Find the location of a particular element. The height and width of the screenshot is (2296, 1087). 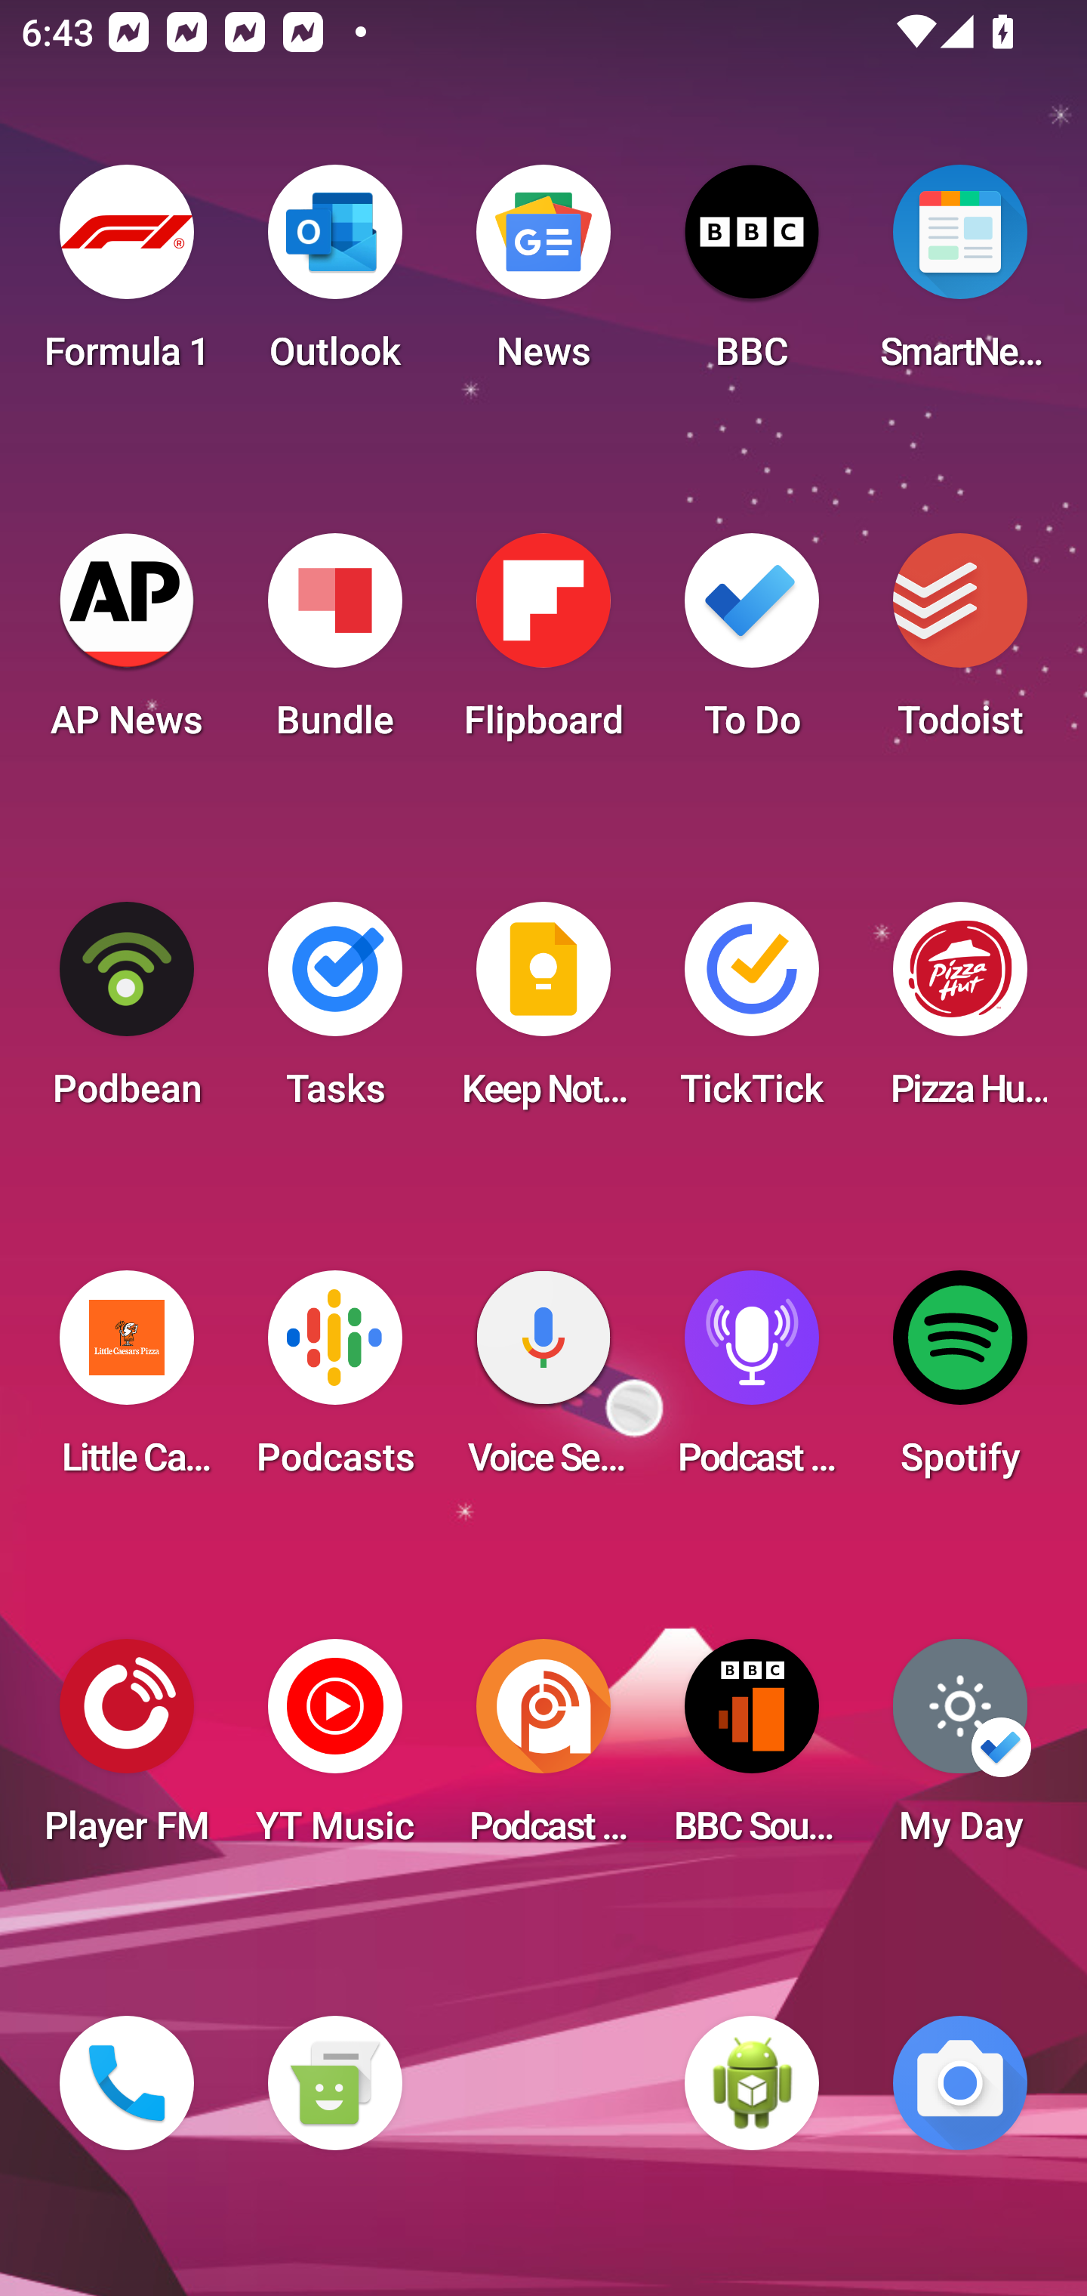

Camera is located at coordinates (960, 2083).